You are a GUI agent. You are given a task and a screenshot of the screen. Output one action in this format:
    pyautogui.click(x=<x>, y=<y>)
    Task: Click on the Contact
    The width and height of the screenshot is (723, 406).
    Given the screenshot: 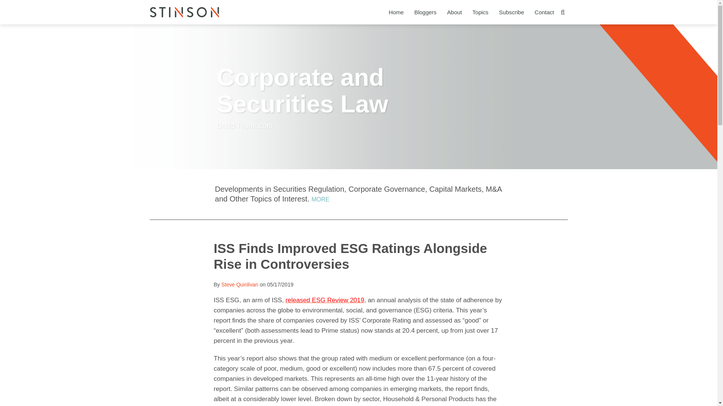 What is the action you would take?
    pyautogui.click(x=545, y=12)
    